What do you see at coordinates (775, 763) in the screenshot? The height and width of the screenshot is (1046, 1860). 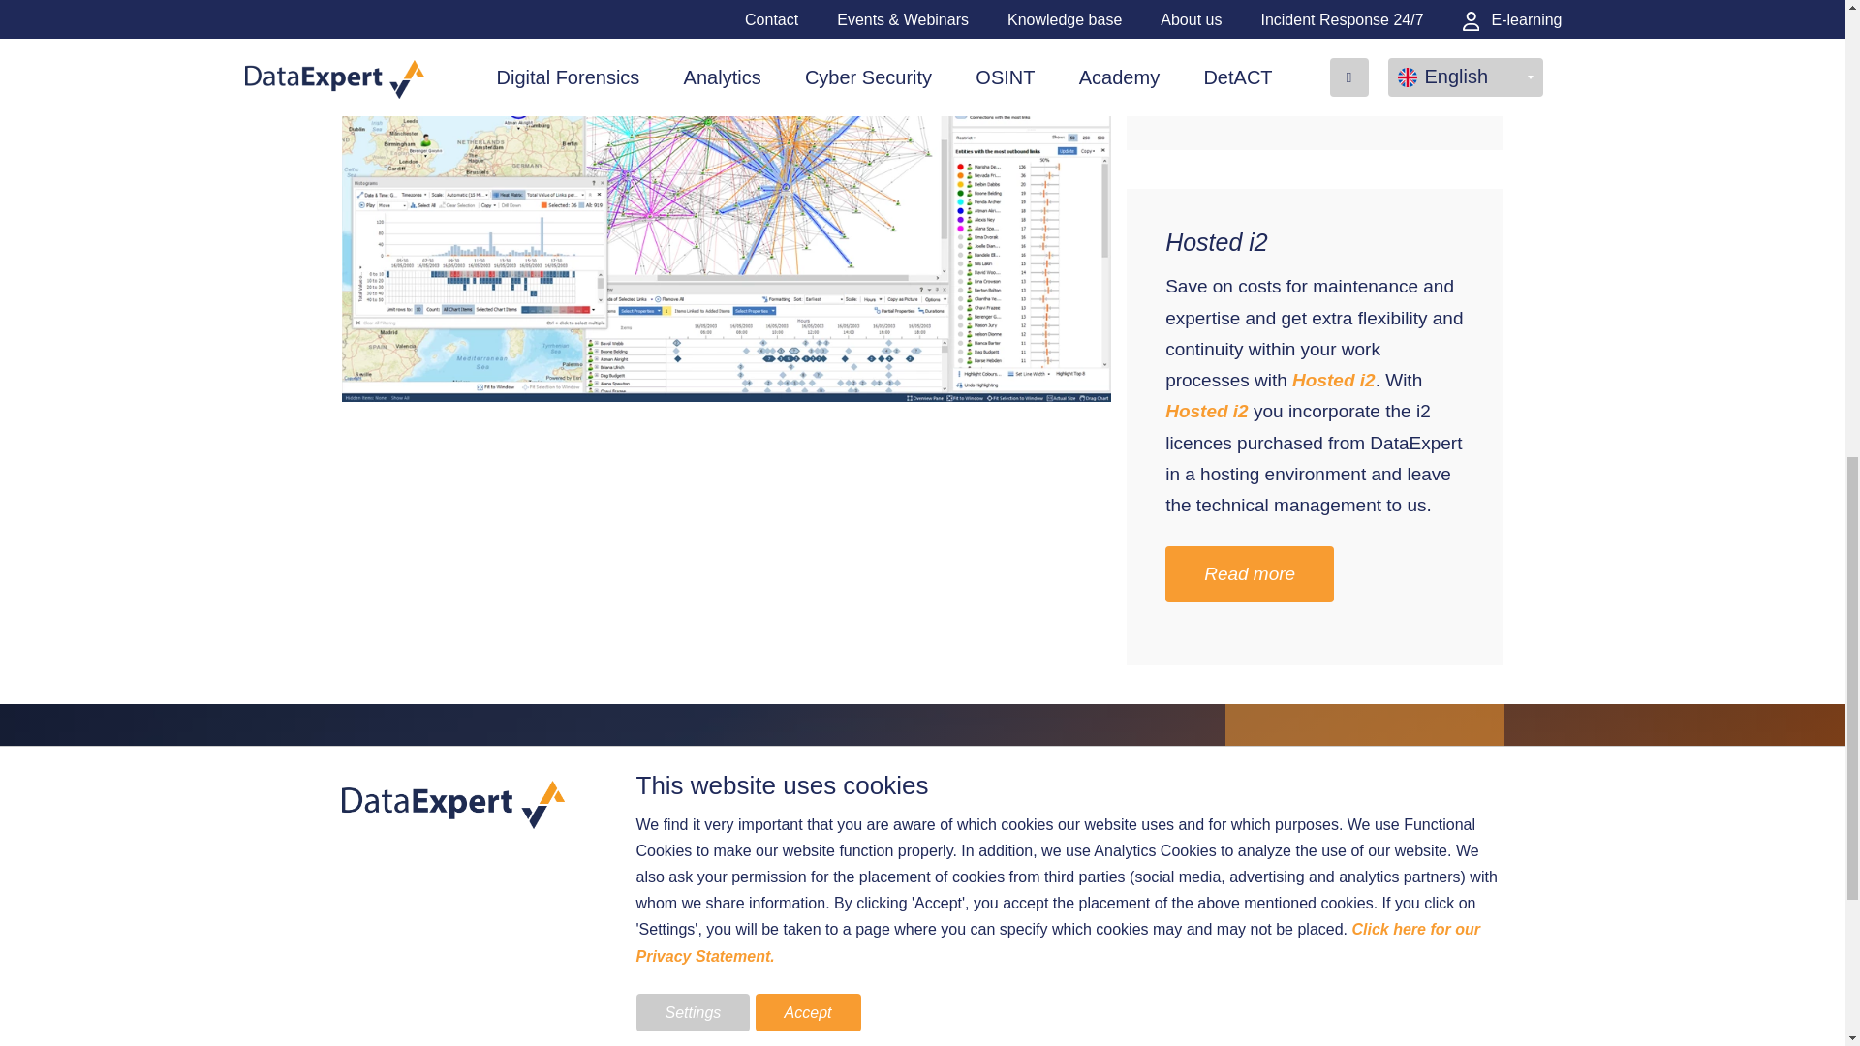 I see `Training` at bounding box center [775, 763].